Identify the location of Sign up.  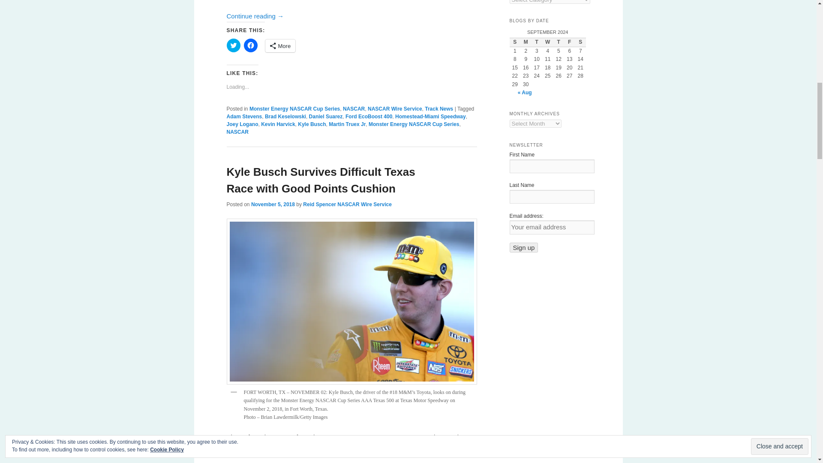
(524, 247).